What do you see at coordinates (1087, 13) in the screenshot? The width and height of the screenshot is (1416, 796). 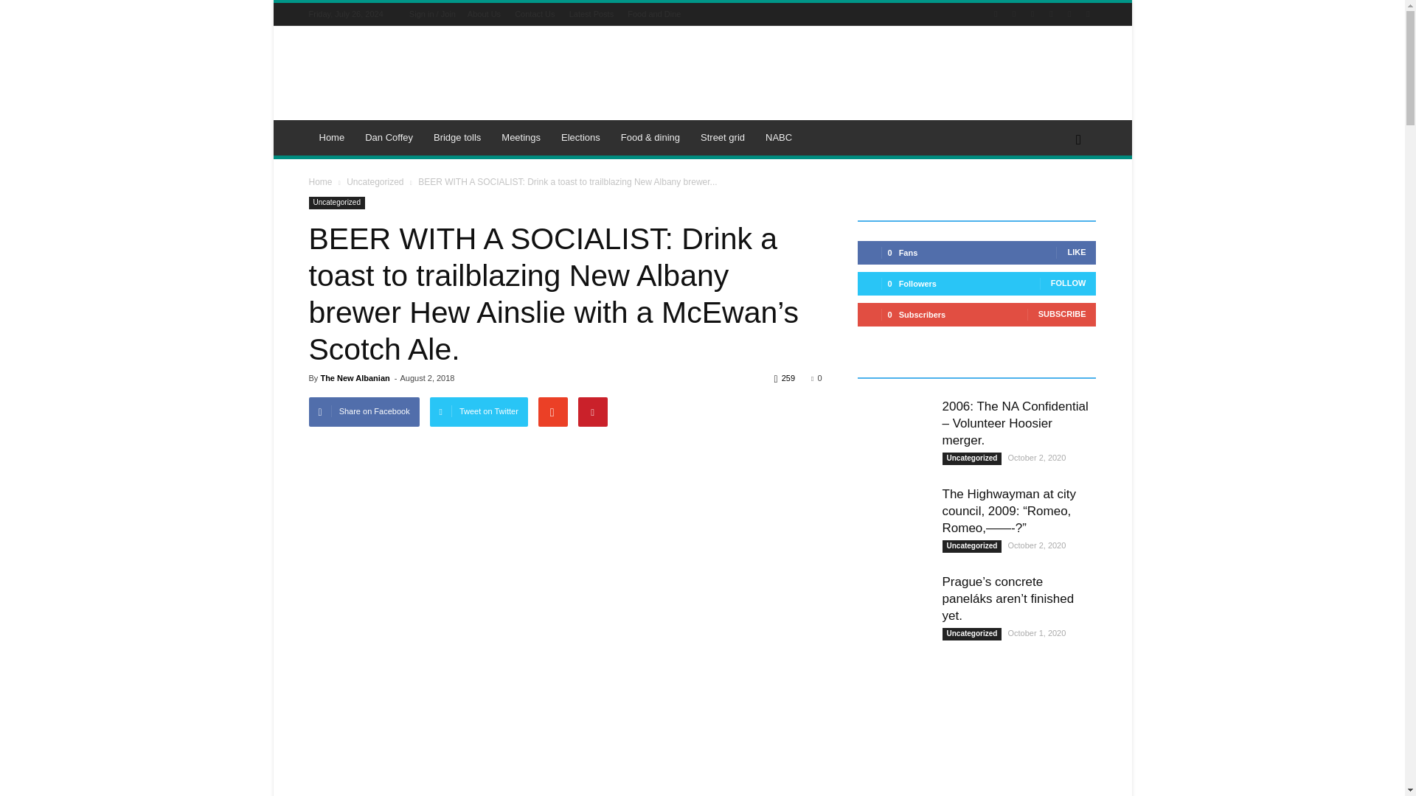 I see `VKontakte` at bounding box center [1087, 13].